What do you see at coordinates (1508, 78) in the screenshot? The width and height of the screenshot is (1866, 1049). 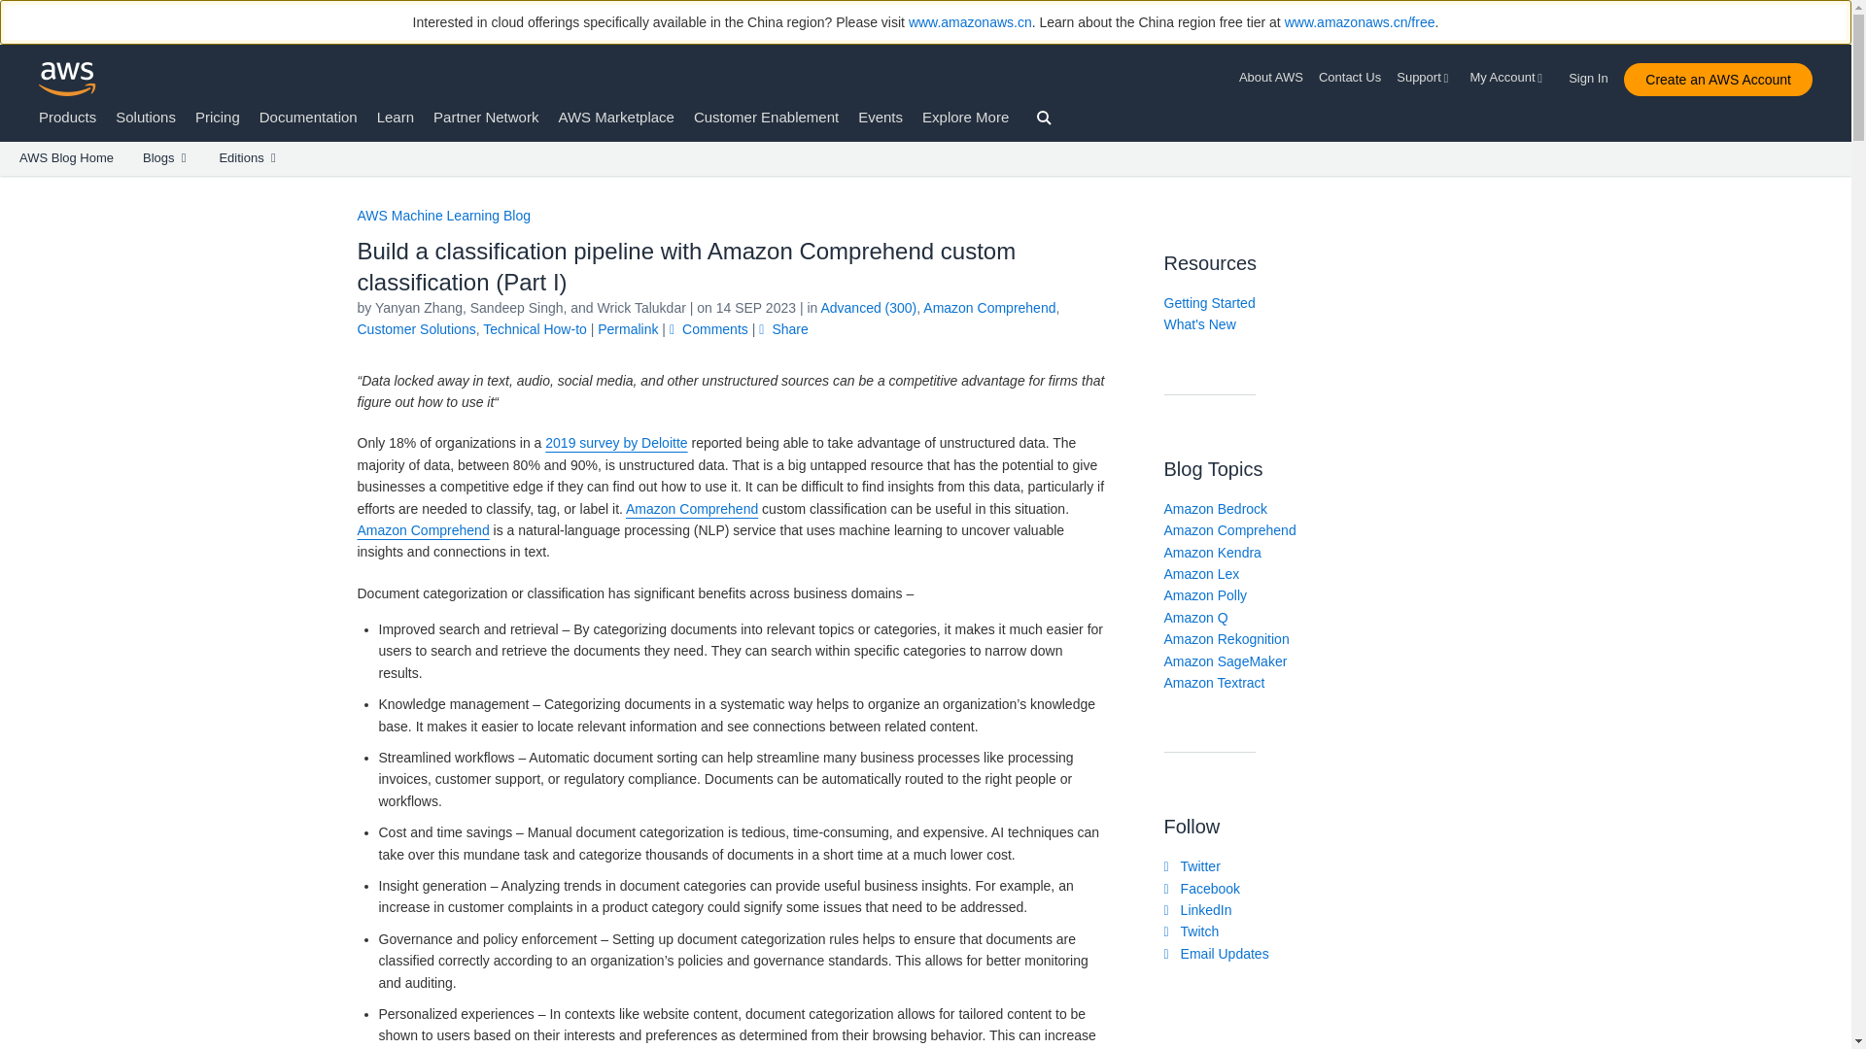 I see `My Account ` at bounding box center [1508, 78].